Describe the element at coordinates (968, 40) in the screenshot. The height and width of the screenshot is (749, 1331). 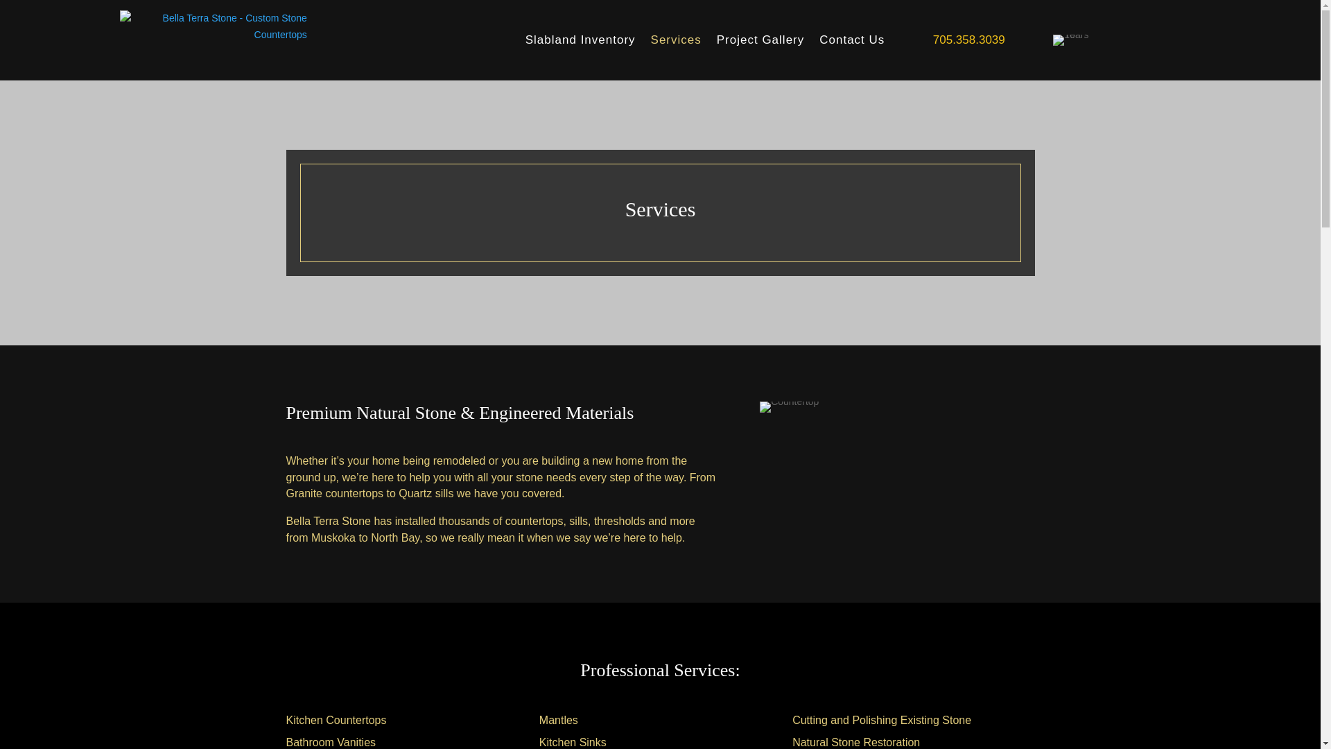
I see `705.358.3039` at that location.